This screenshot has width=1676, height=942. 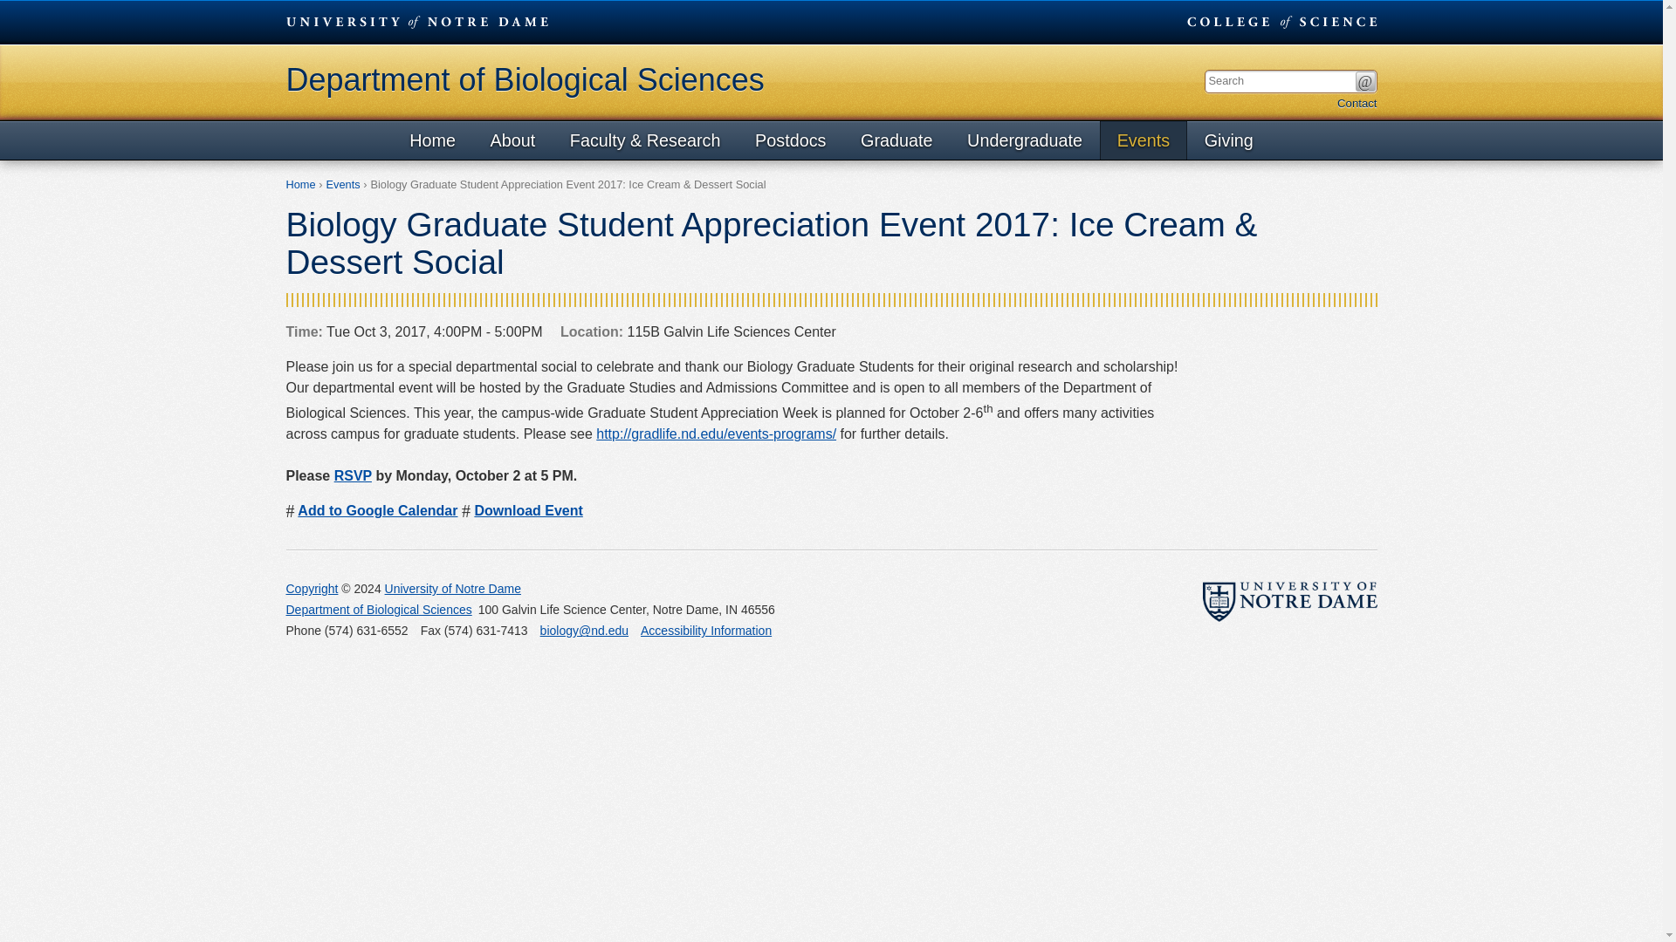 What do you see at coordinates (732, 610) in the screenshot?
I see `Indiana` at bounding box center [732, 610].